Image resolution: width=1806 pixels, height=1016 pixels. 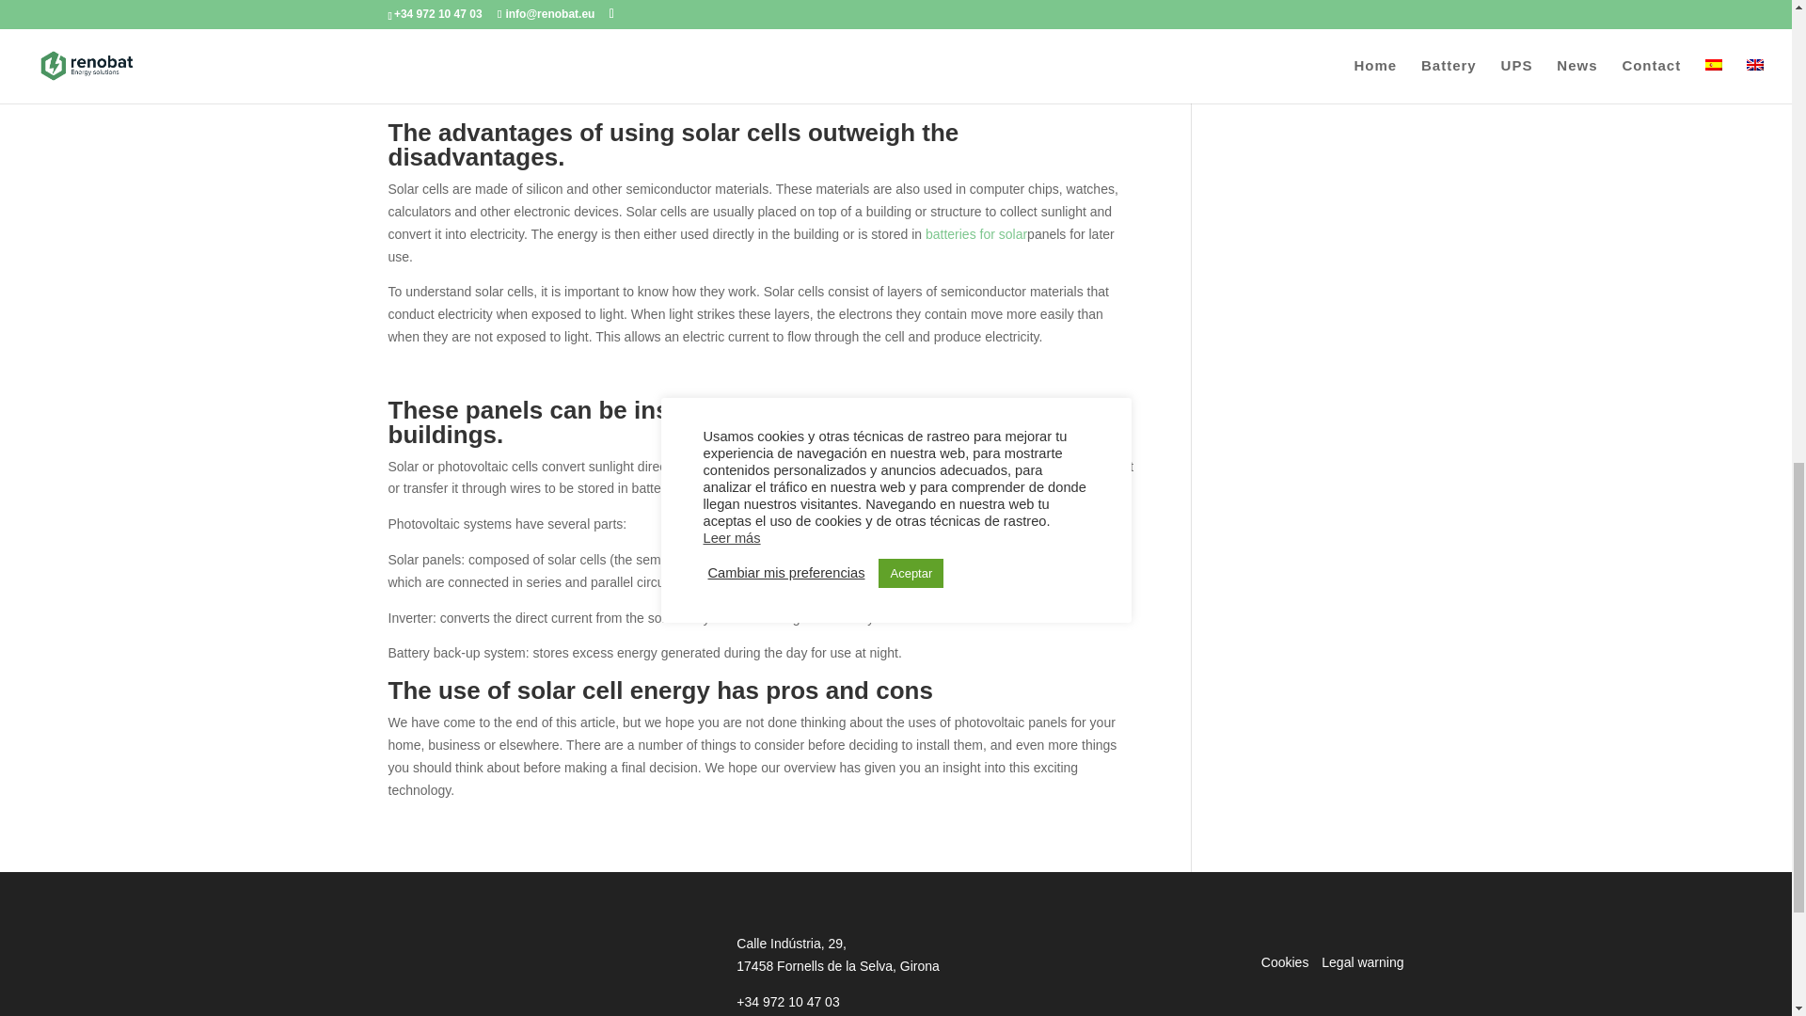 What do you see at coordinates (976, 233) in the screenshot?
I see `batteries for solar` at bounding box center [976, 233].